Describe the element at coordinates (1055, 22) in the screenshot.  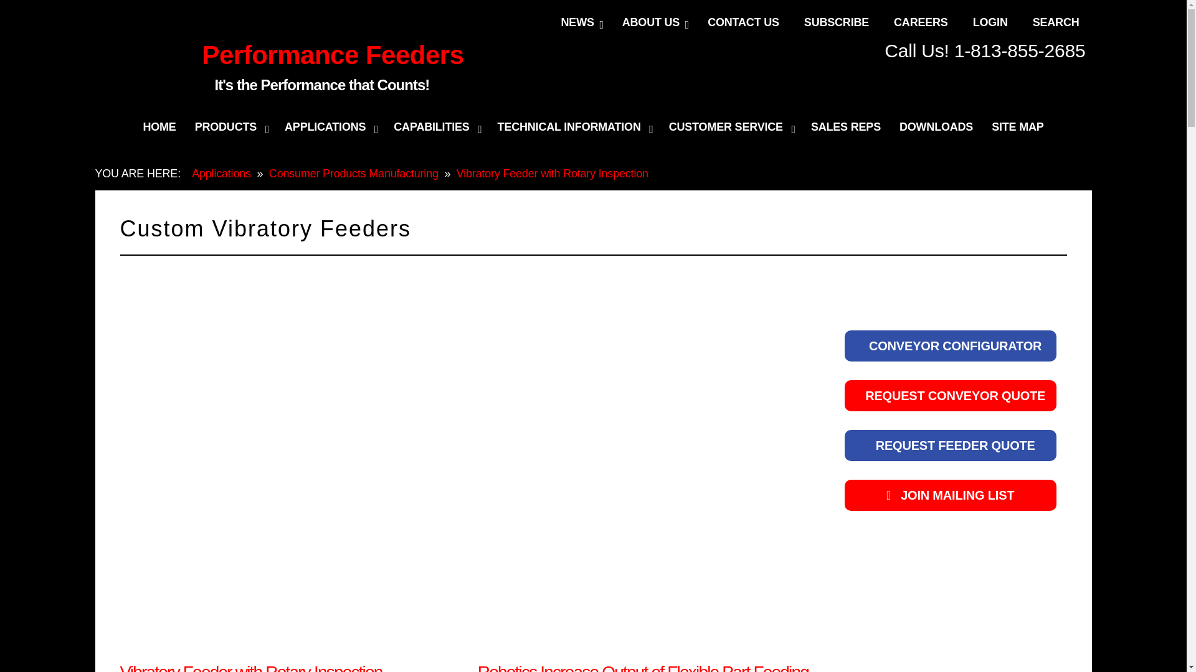
I see `SEARCH` at that location.